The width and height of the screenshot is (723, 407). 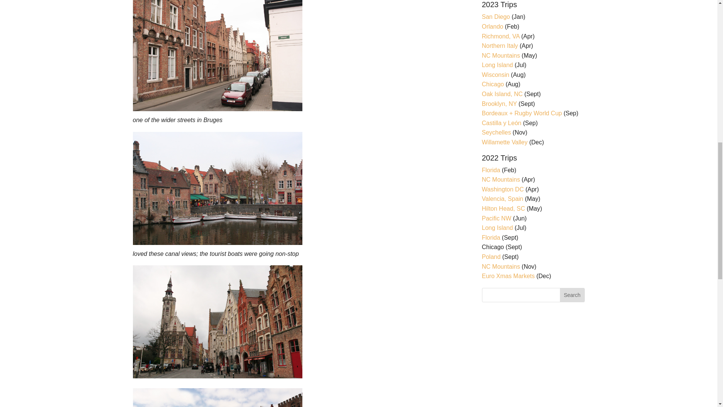 What do you see at coordinates (493, 26) in the screenshot?
I see `Orlando` at bounding box center [493, 26].